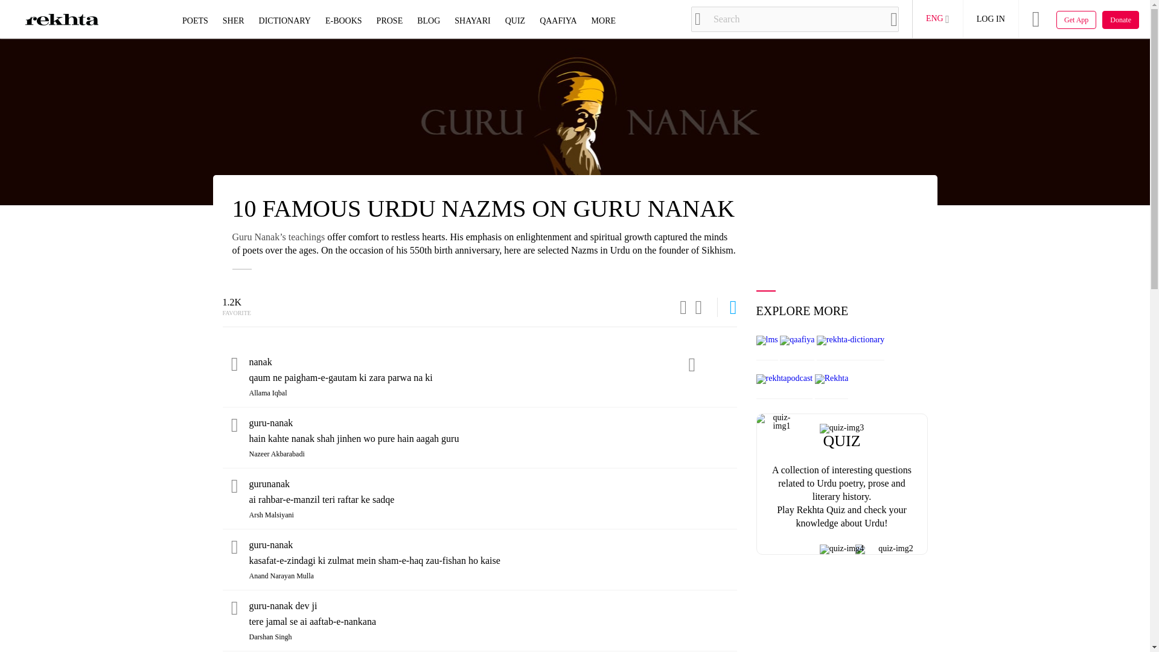 The image size is (1159, 652). I want to click on guru-nanak dev ji, so click(493, 606).